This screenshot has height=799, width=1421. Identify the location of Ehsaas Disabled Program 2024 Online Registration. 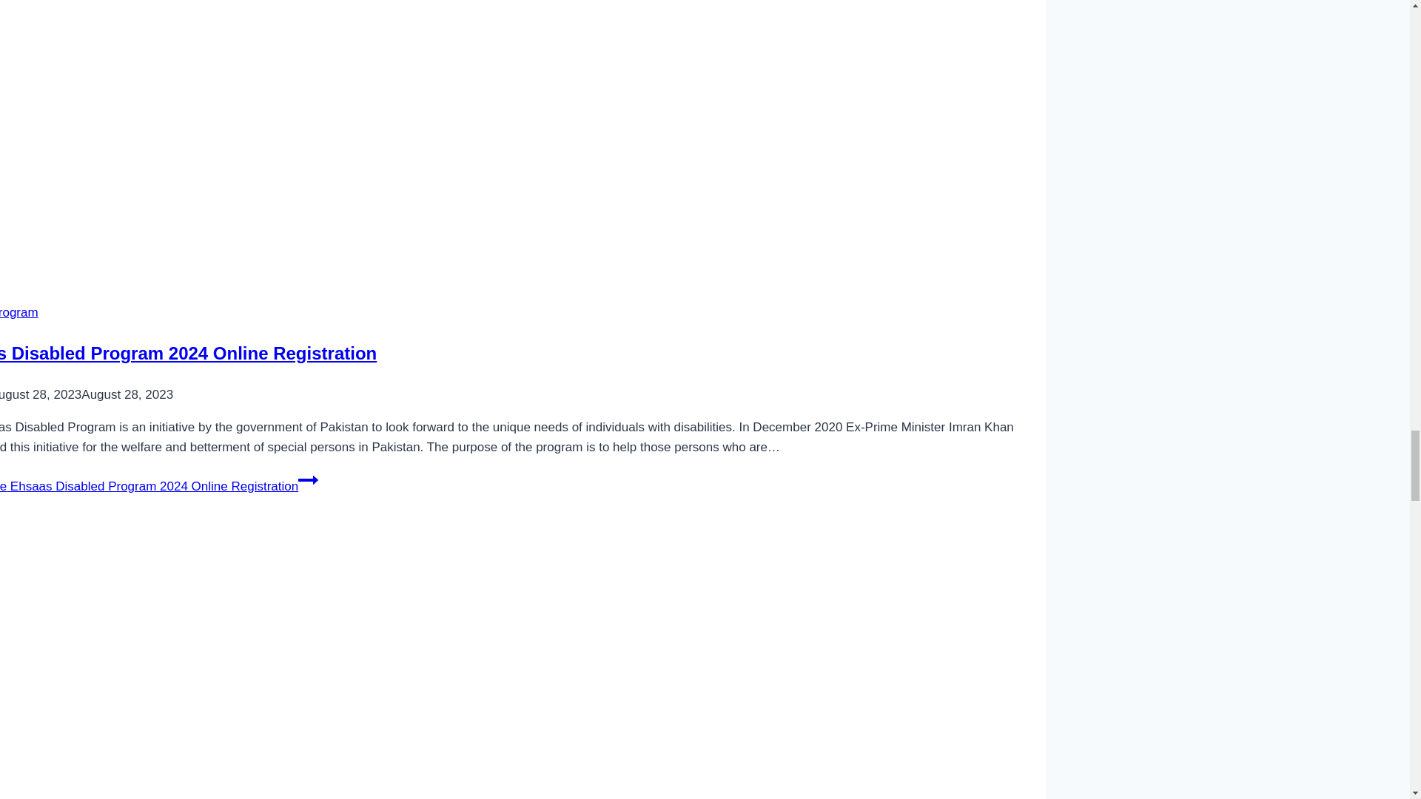
(188, 354).